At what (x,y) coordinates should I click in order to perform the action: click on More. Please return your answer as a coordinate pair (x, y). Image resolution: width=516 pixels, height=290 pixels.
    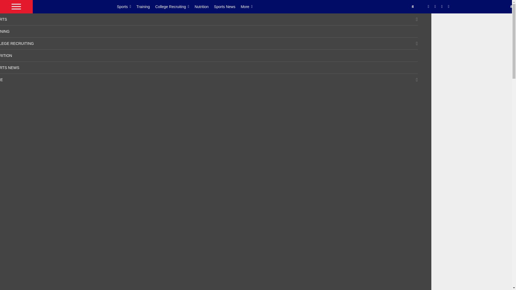
    Looking at the image, I should click on (249, 6).